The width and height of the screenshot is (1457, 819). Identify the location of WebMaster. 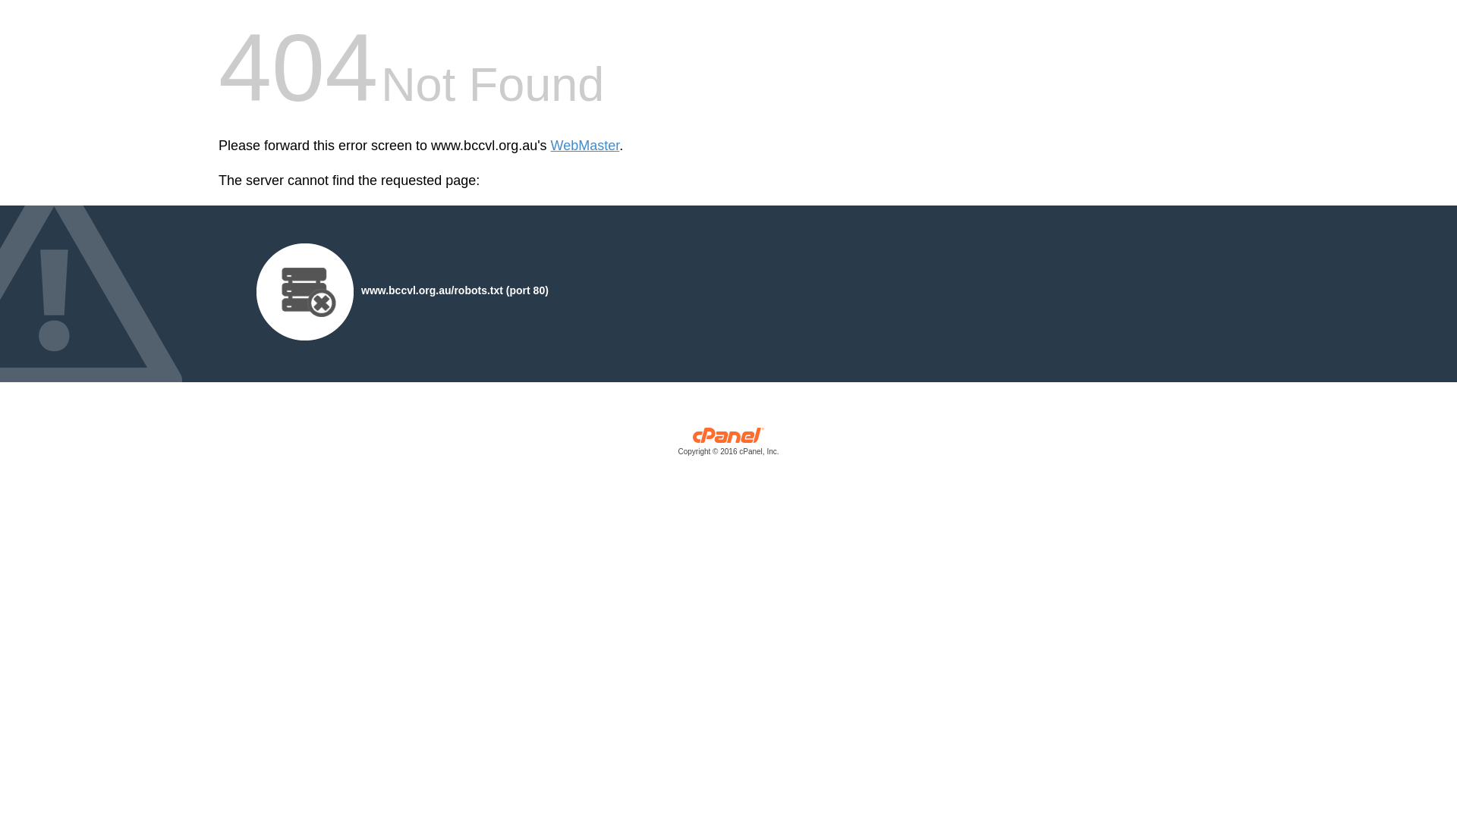
(586, 146).